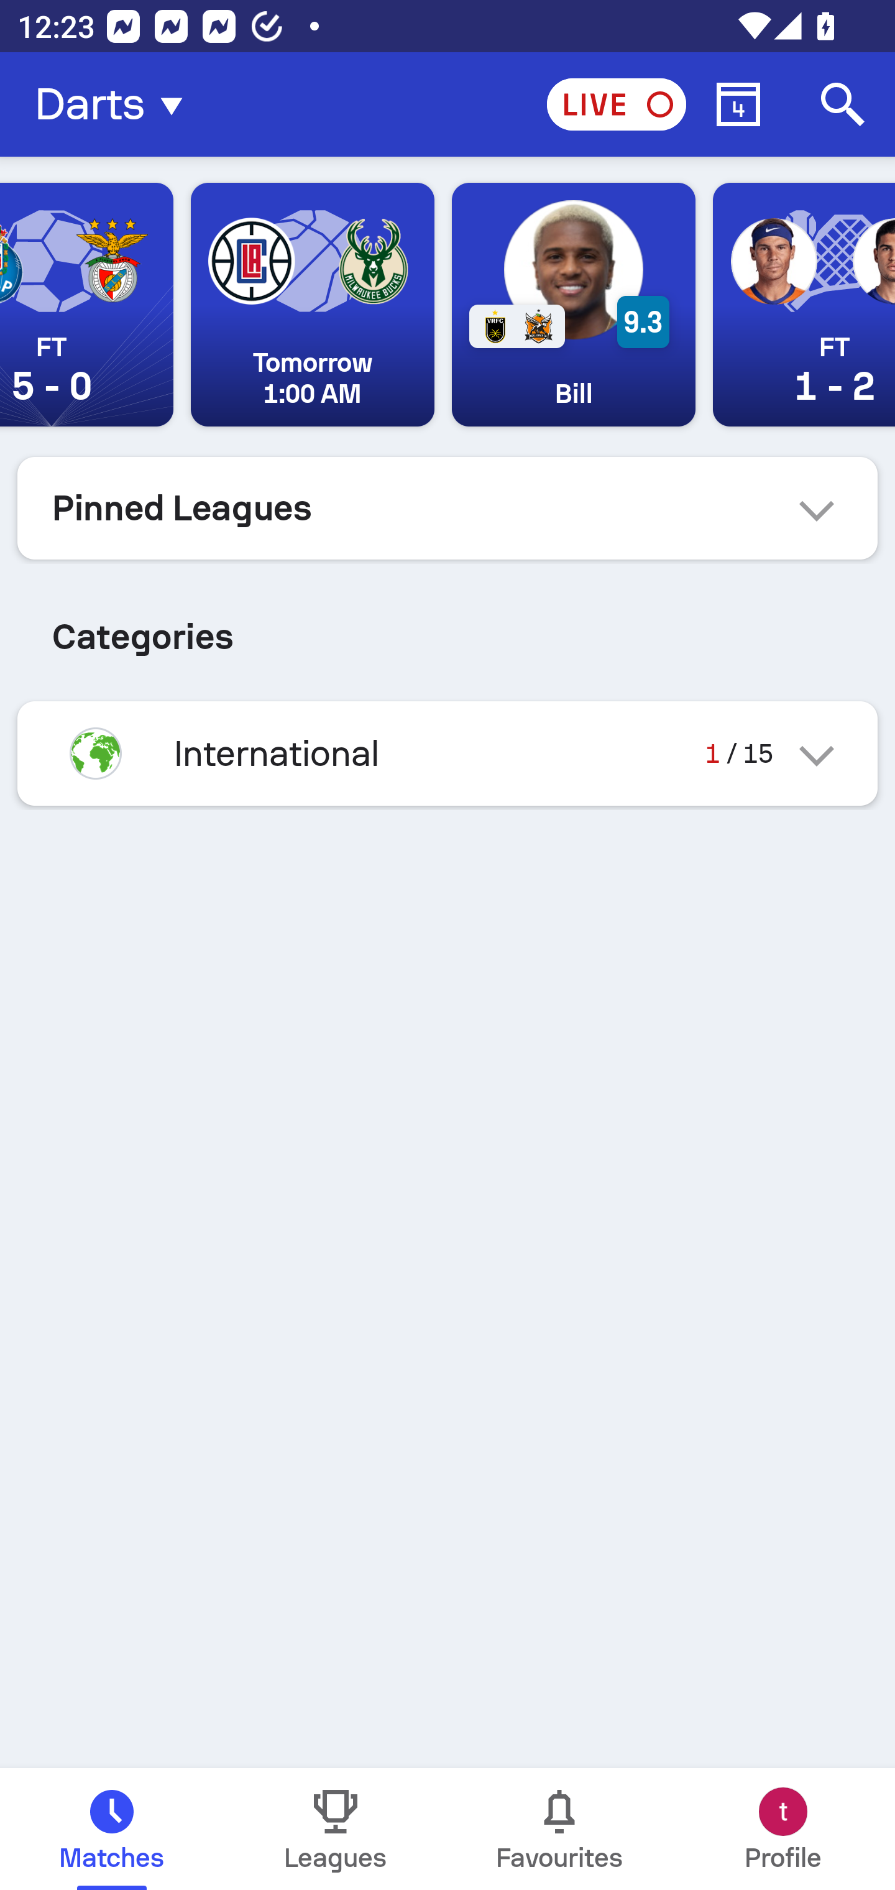  What do you see at coordinates (783, 1829) in the screenshot?
I see `Profile` at bounding box center [783, 1829].